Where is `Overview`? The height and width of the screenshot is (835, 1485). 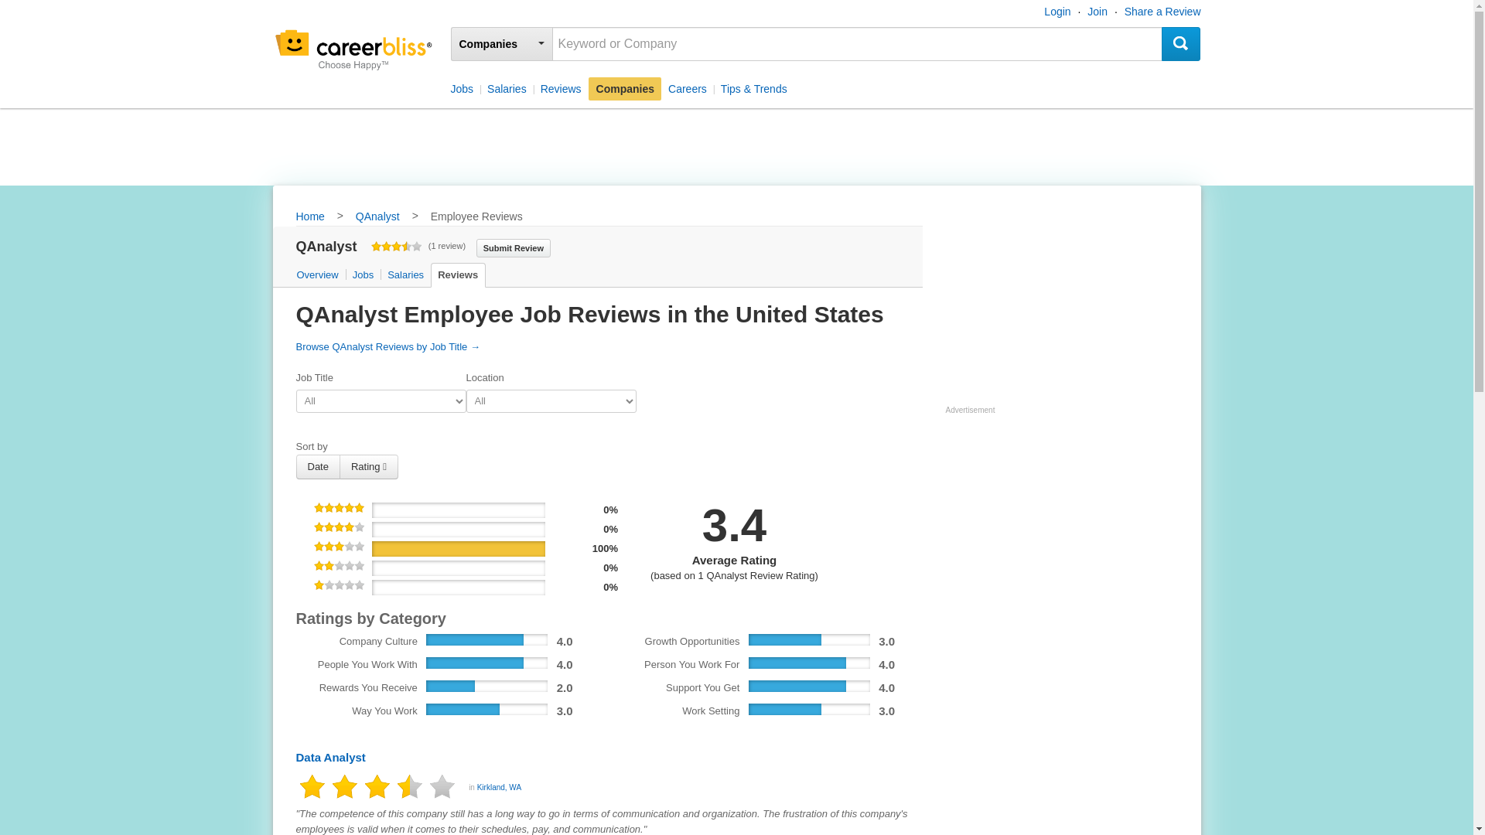 Overview is located at coordinates (319, 275).